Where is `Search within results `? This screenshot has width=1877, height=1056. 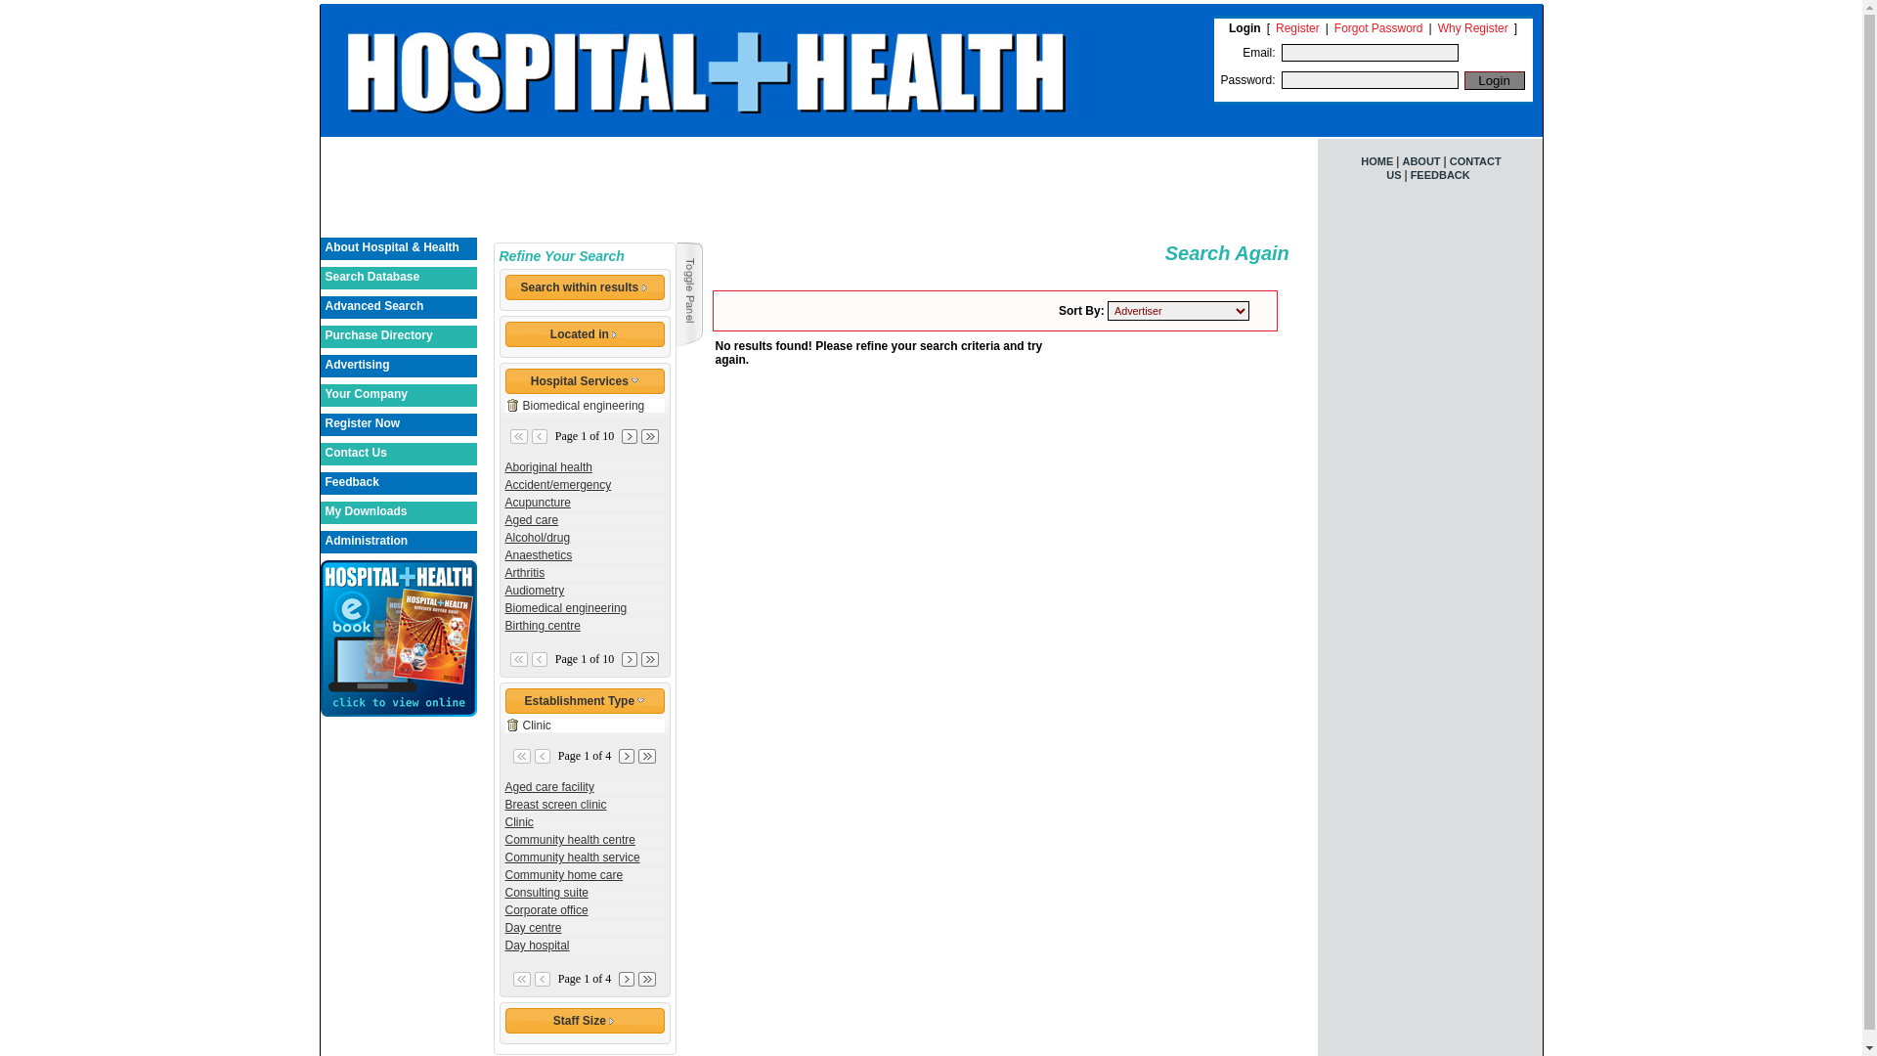 Search within results  is located at coordinates (585, 287).